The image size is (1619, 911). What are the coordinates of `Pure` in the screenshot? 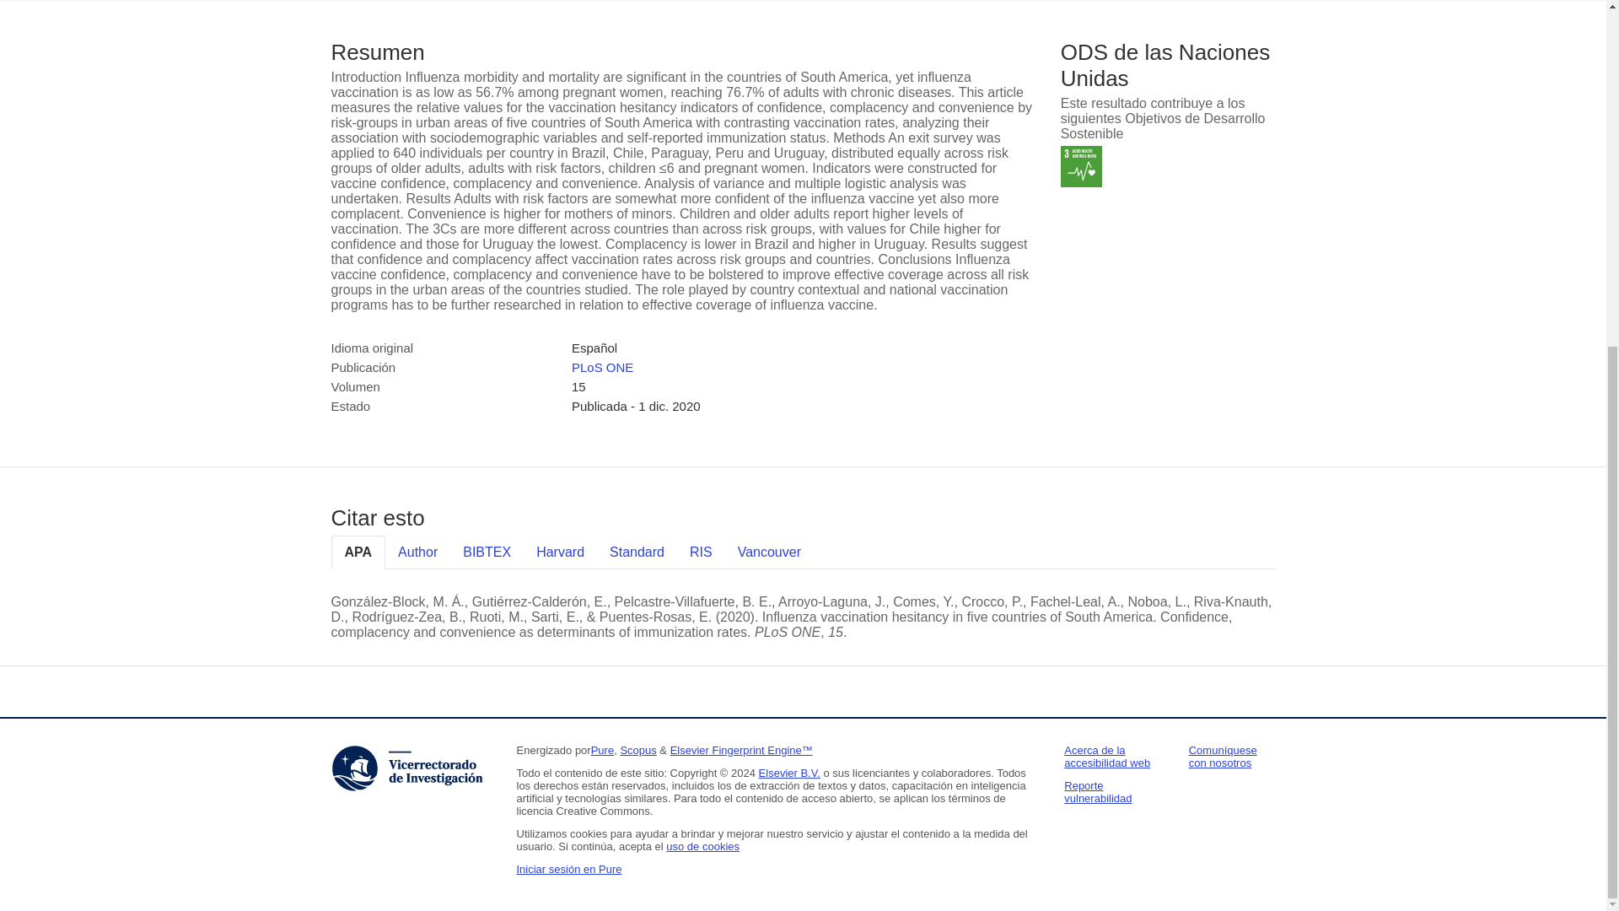 It's located at (602, 751).